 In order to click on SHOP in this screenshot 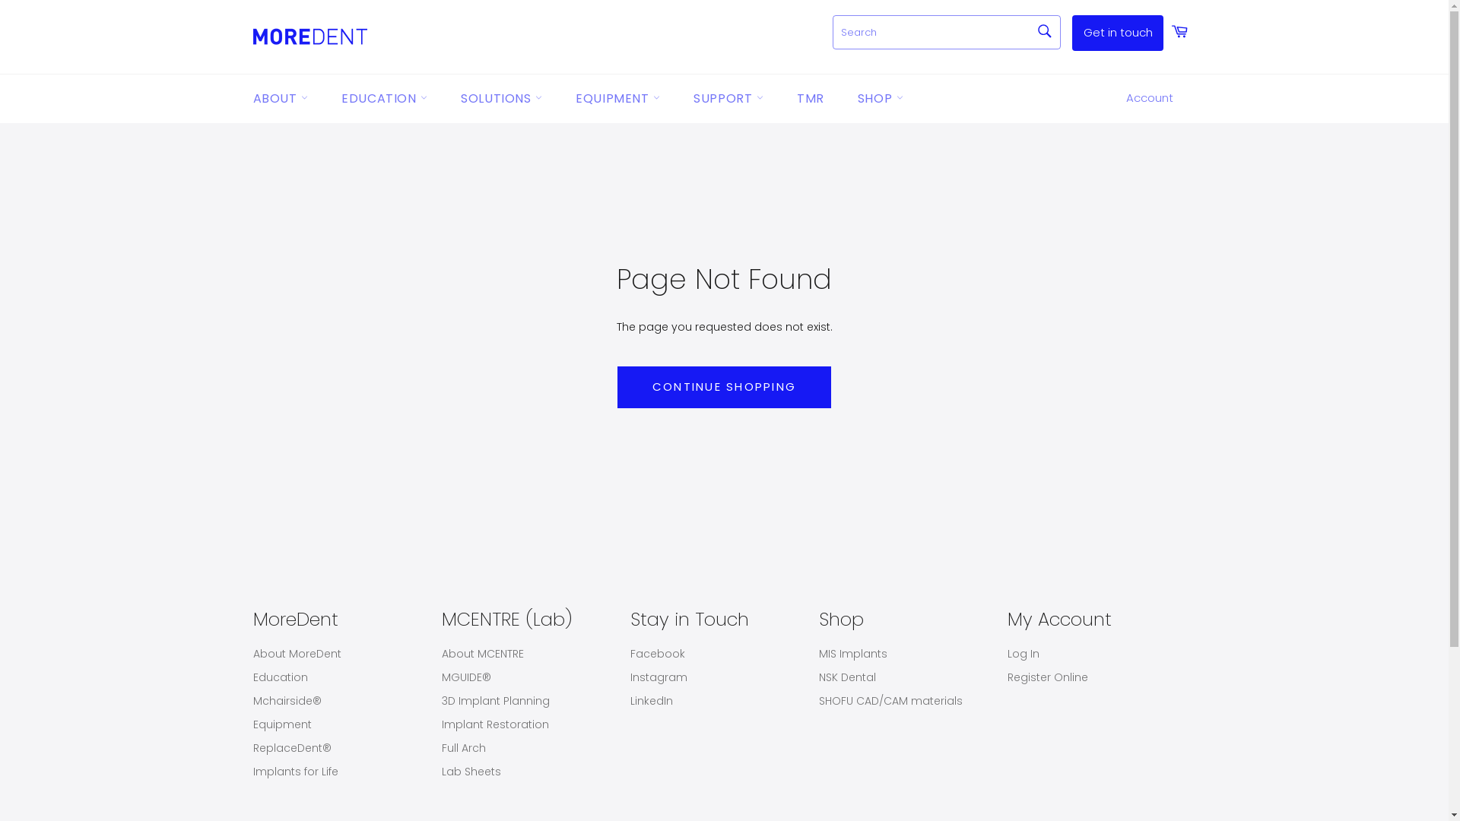, I will do `click(881, 99)`.